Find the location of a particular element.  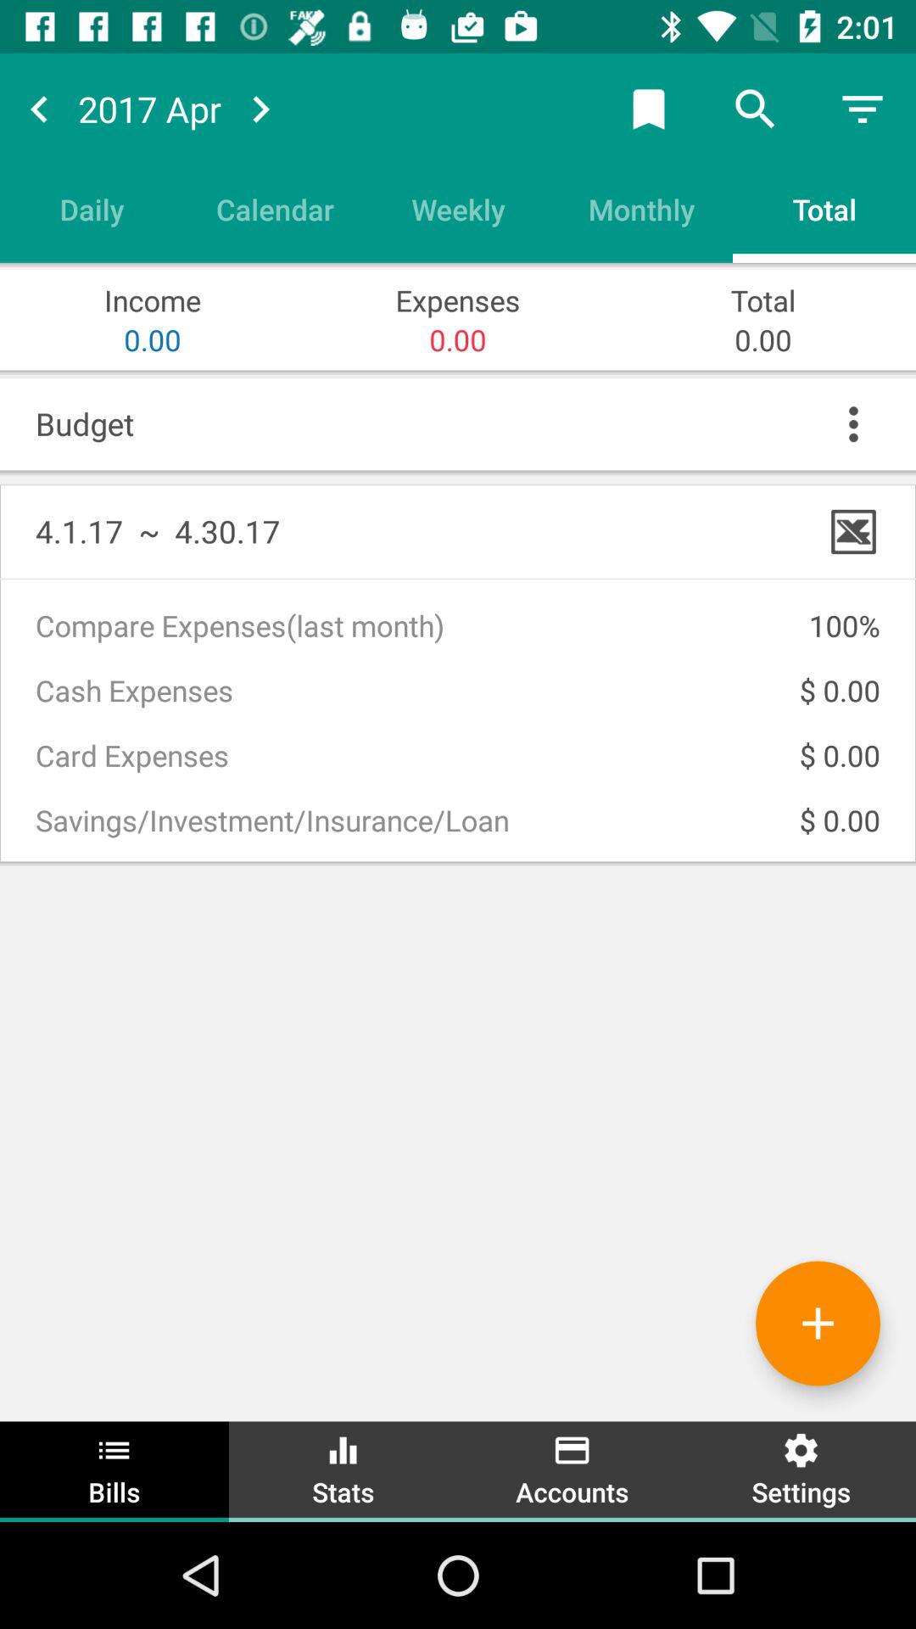

bookmark page is located at coordinates (649, 109).